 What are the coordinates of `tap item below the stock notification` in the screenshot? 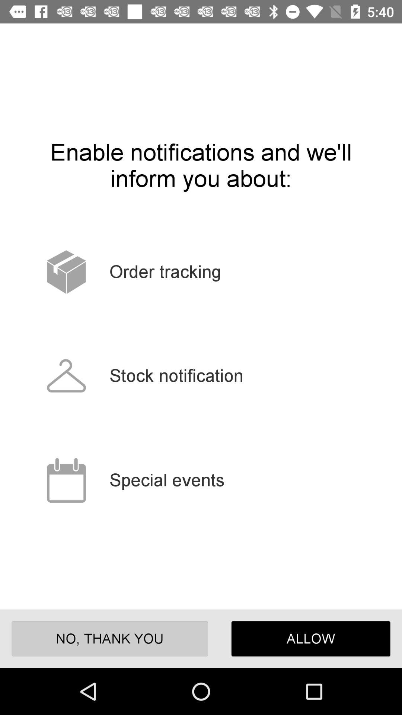 It's located at (310, 638).